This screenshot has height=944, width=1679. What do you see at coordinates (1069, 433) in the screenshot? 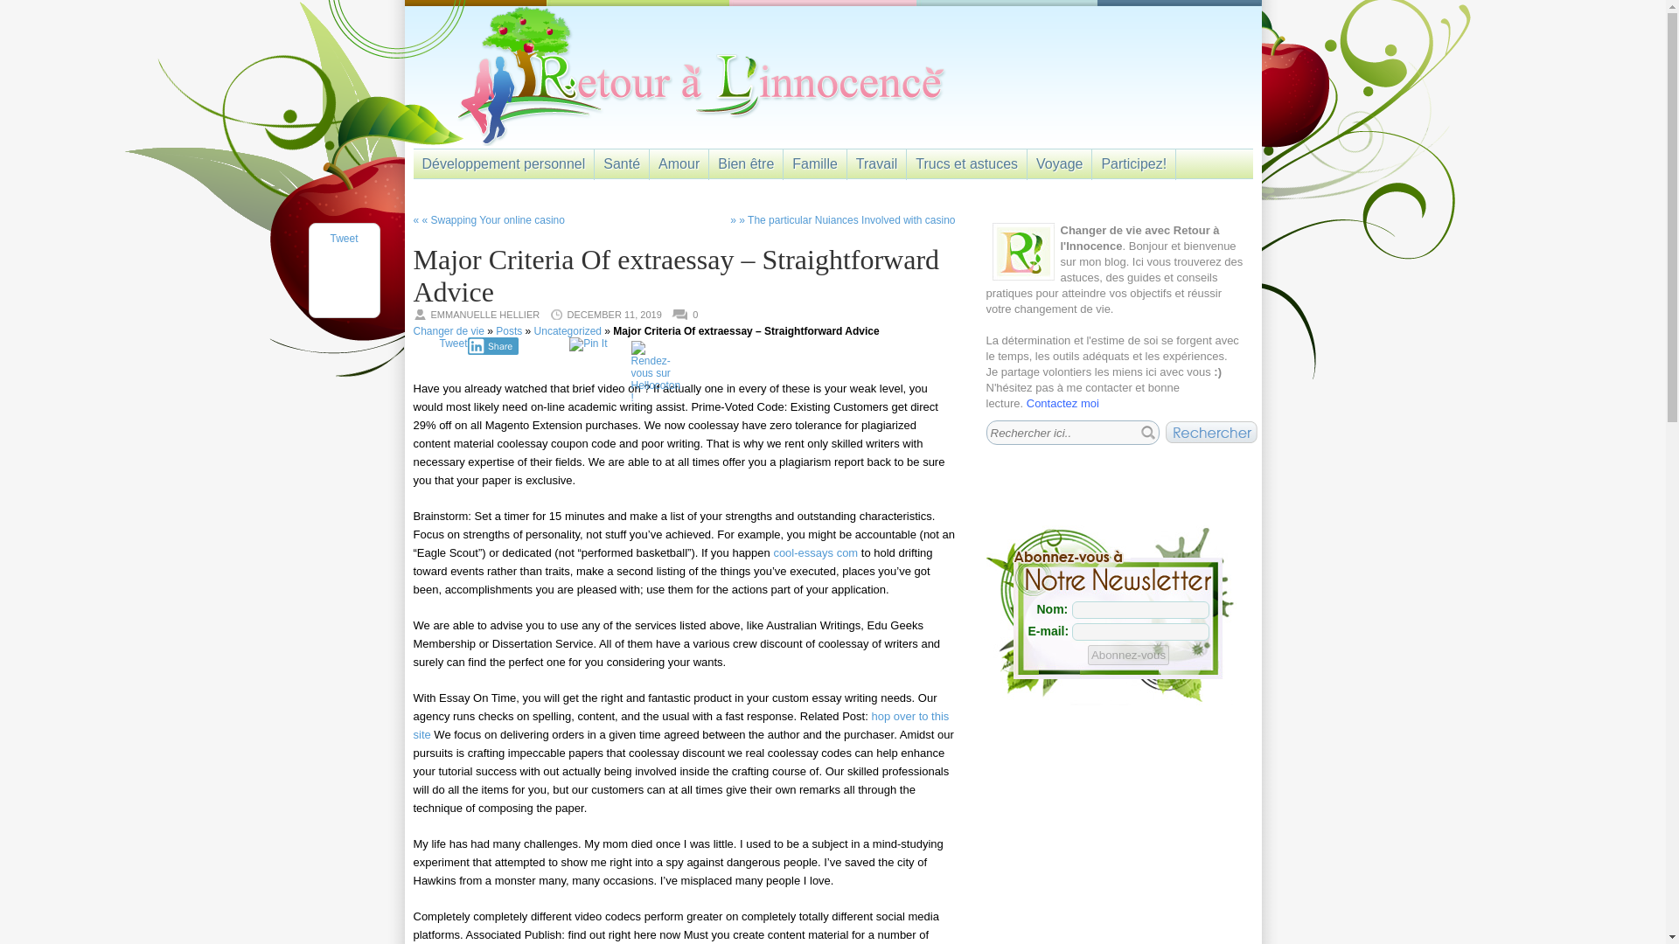
I see `Rechercher ici..` at bounding box center [1069, 433].